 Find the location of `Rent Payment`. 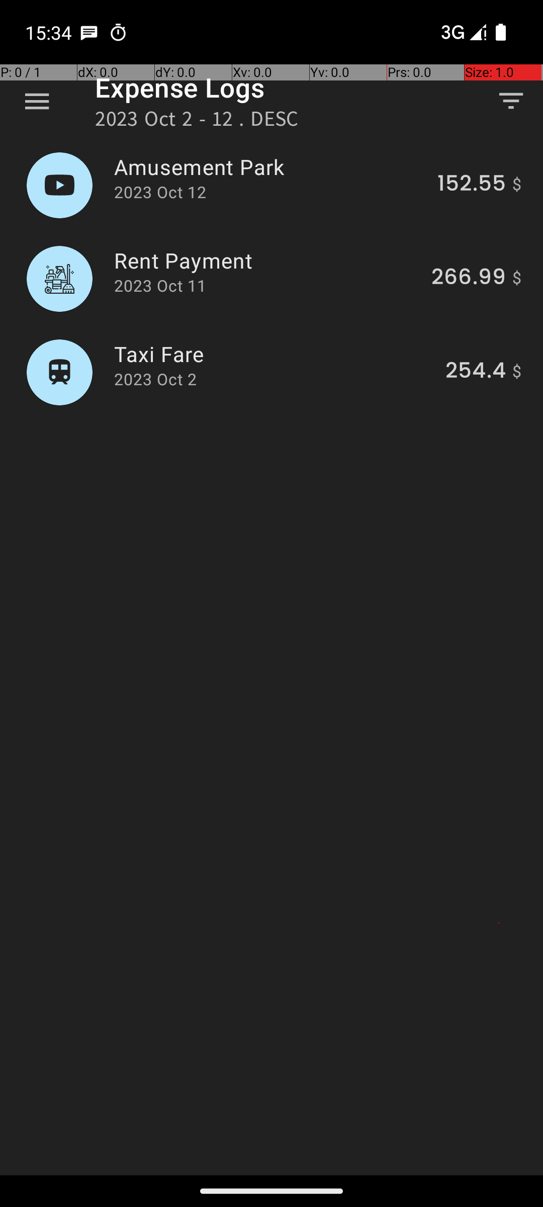

Rent Payment is located at coordinates (267, 260).